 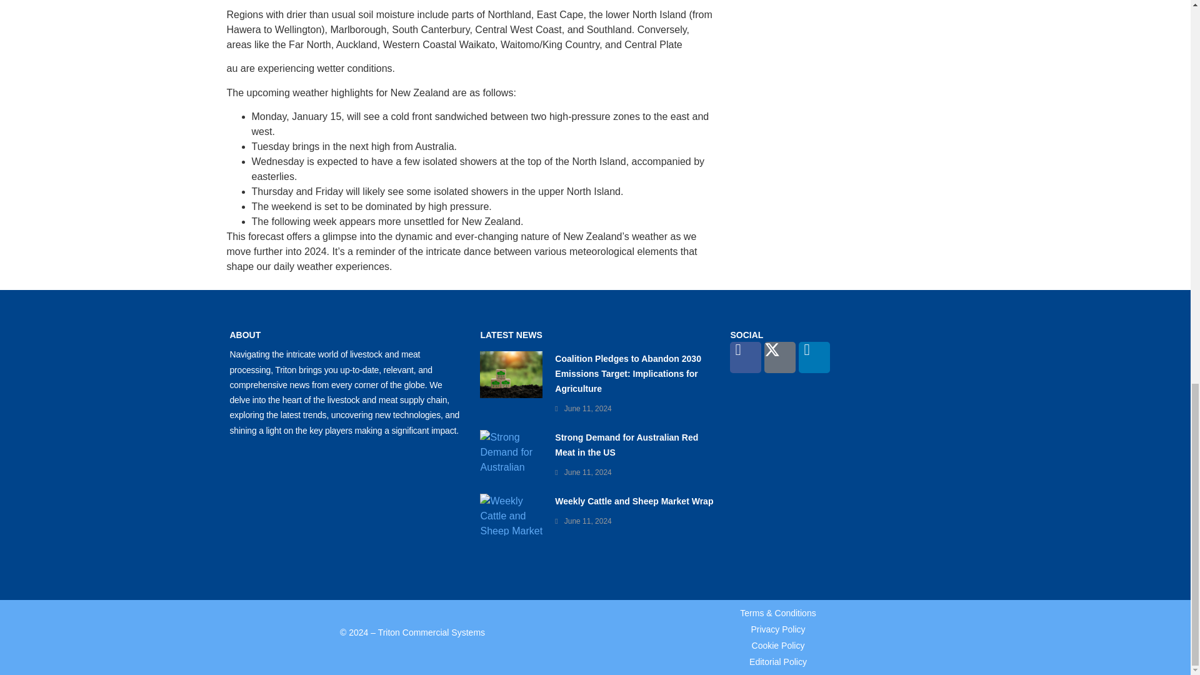 What do you see at coordinates (587, 408) in the screenshot?
I see `June 11, 2024` at bounding box center [587, 408].